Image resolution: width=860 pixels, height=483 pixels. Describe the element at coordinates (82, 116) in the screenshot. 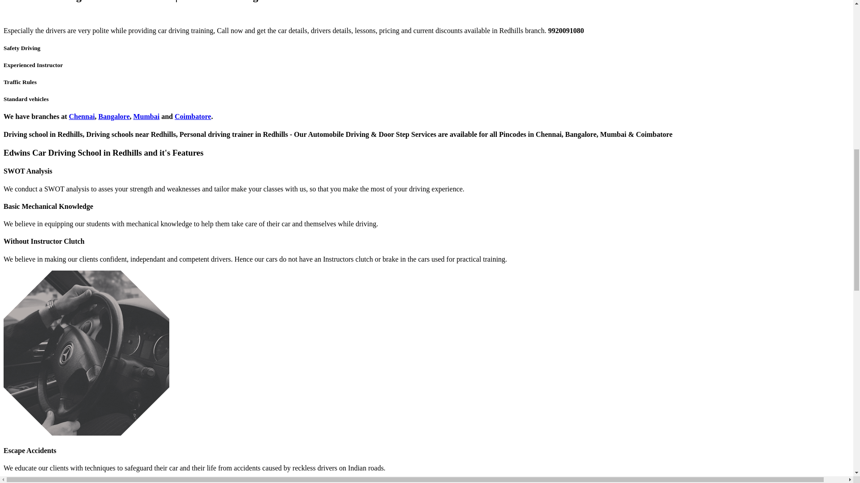

I see `Chennai` at that location.